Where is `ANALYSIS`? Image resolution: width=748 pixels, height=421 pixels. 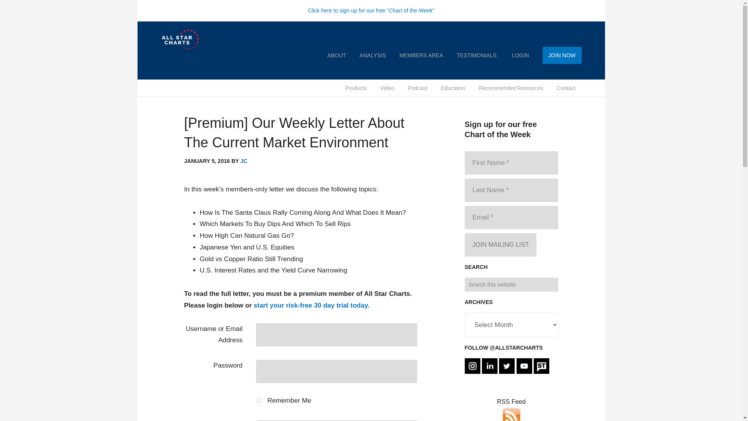
ANALYSIS is located at coordinates (372, 55).